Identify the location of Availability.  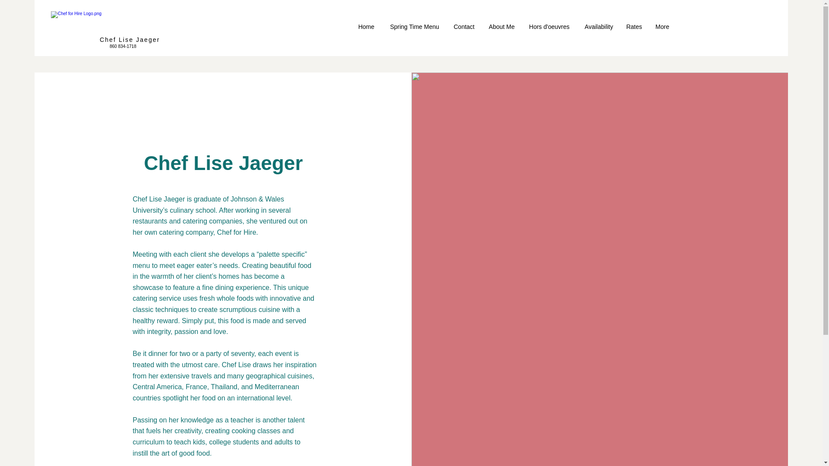
(598, 27).